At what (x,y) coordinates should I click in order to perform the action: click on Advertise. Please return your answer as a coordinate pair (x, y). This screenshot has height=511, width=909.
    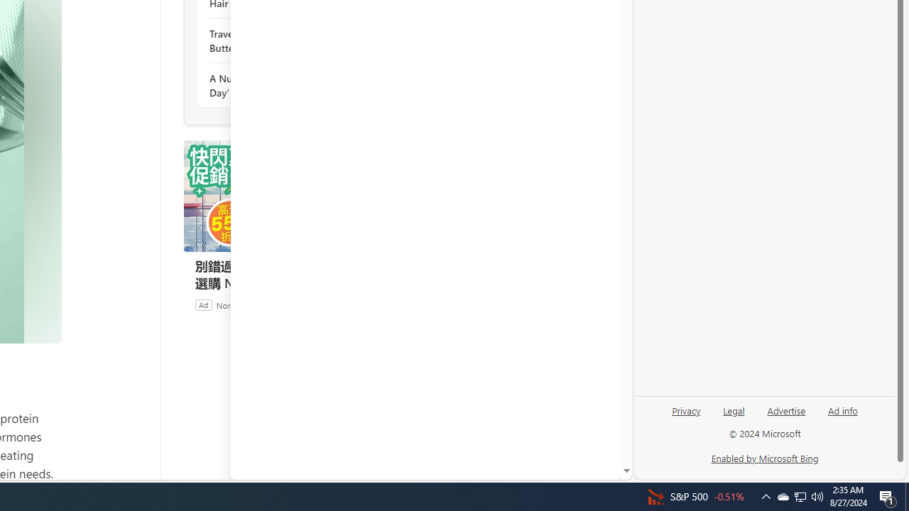
    Looking at the image, I should click on (785, 416).